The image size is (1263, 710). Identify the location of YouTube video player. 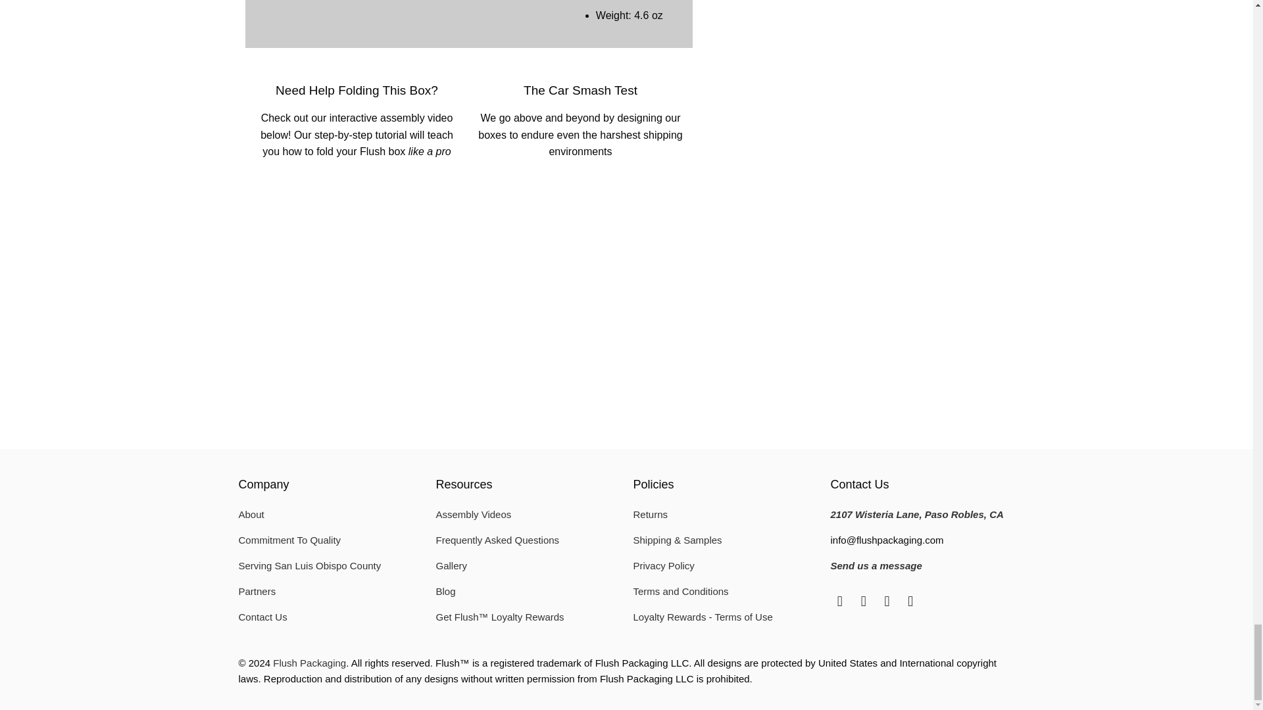
(435, 273).